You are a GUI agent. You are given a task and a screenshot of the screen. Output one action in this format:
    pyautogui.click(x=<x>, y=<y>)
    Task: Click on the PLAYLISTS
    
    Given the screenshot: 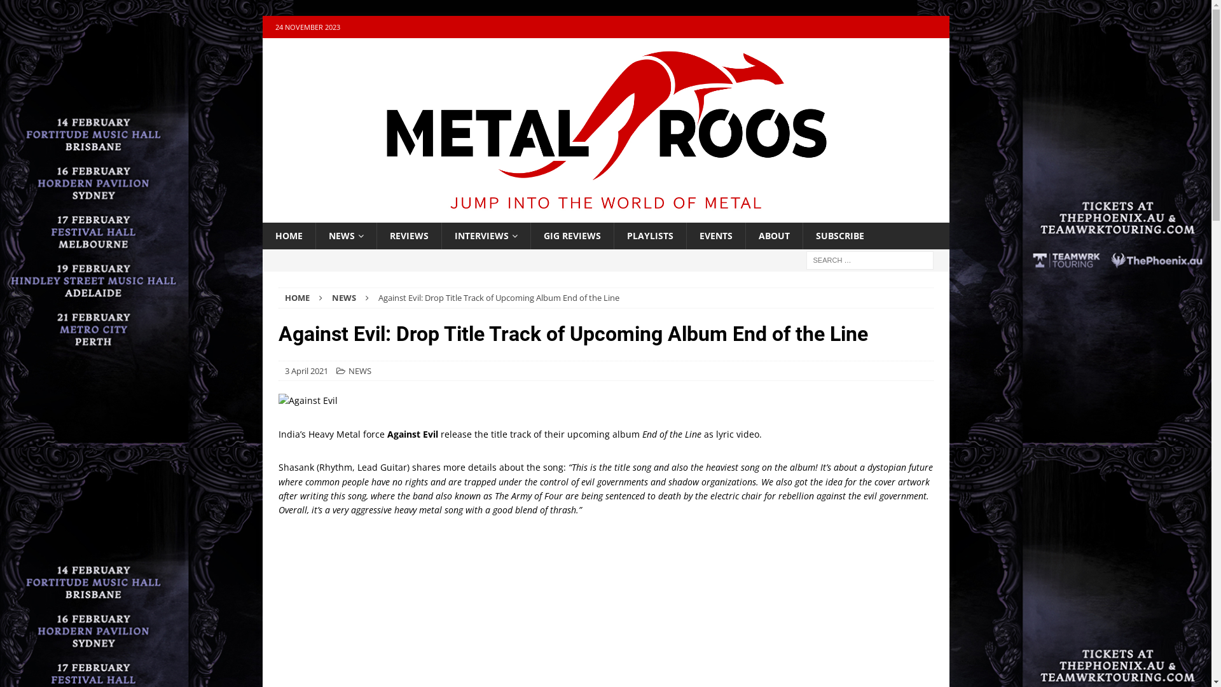 What is the action you would take?
    pyautogui.click(x=649, y=236)
    